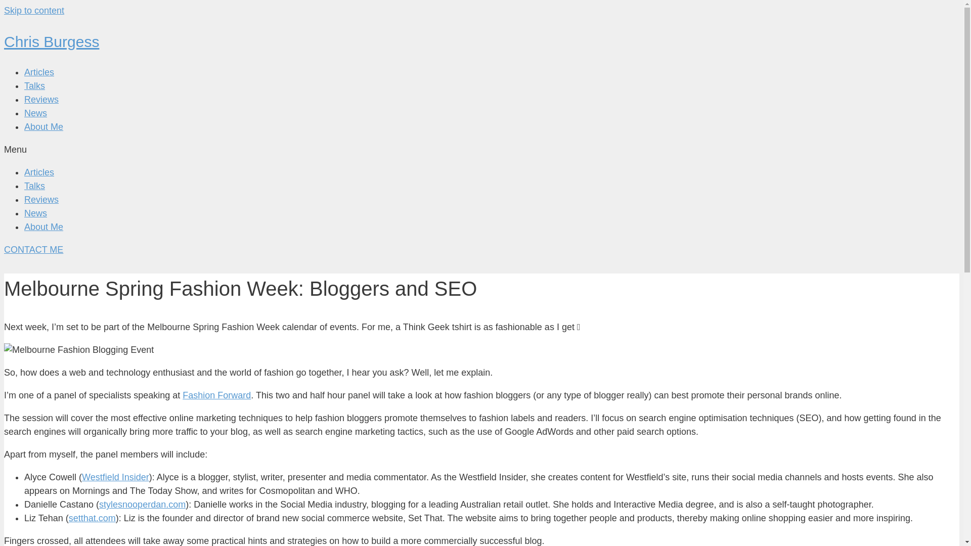  What do you see at coordinates (41, 199) in the screenshot?
I see `Reviews` at bounding box center [41, 199].